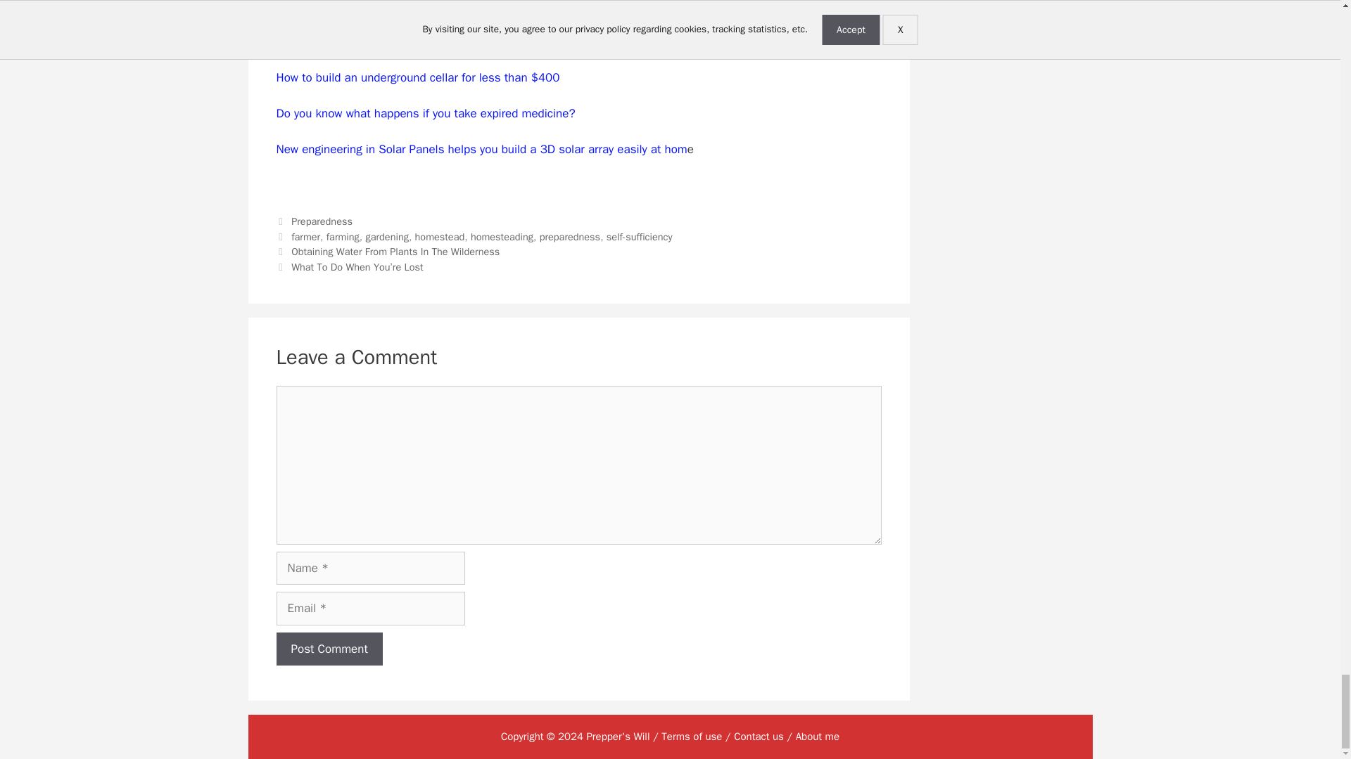 The width and height of the screenshot is (1351, 759). I want to click on self-sufficiency, so click(640, 236).